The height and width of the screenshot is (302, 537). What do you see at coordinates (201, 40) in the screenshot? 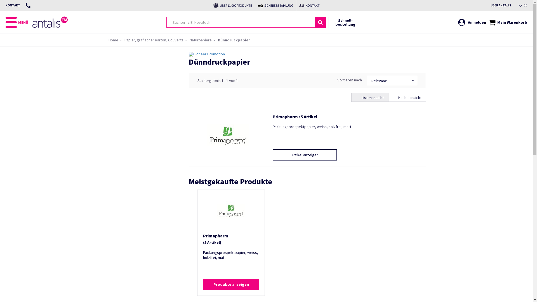
I see `Naturpapiere` at bounding box center [201, 40].